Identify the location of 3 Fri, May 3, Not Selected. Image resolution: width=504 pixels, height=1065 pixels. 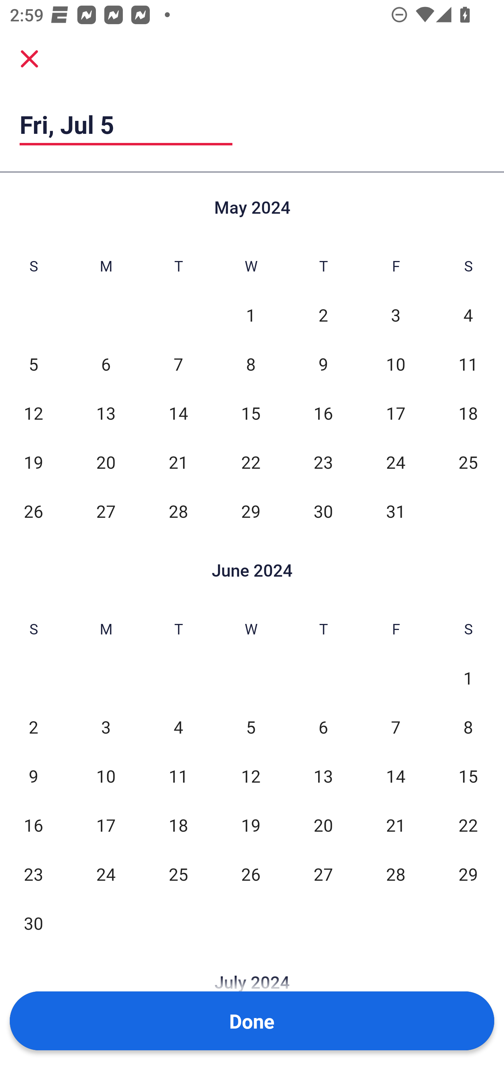
(395, 315).